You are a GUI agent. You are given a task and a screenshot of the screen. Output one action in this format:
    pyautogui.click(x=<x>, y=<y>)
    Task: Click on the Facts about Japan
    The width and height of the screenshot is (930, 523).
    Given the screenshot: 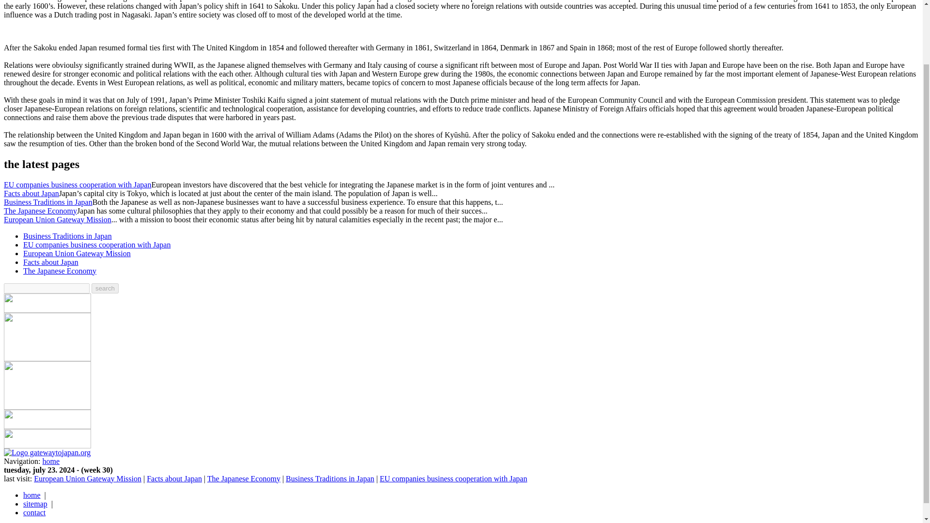 What is the action you would take?
    pyautogui.click(x=174, y=478)
    